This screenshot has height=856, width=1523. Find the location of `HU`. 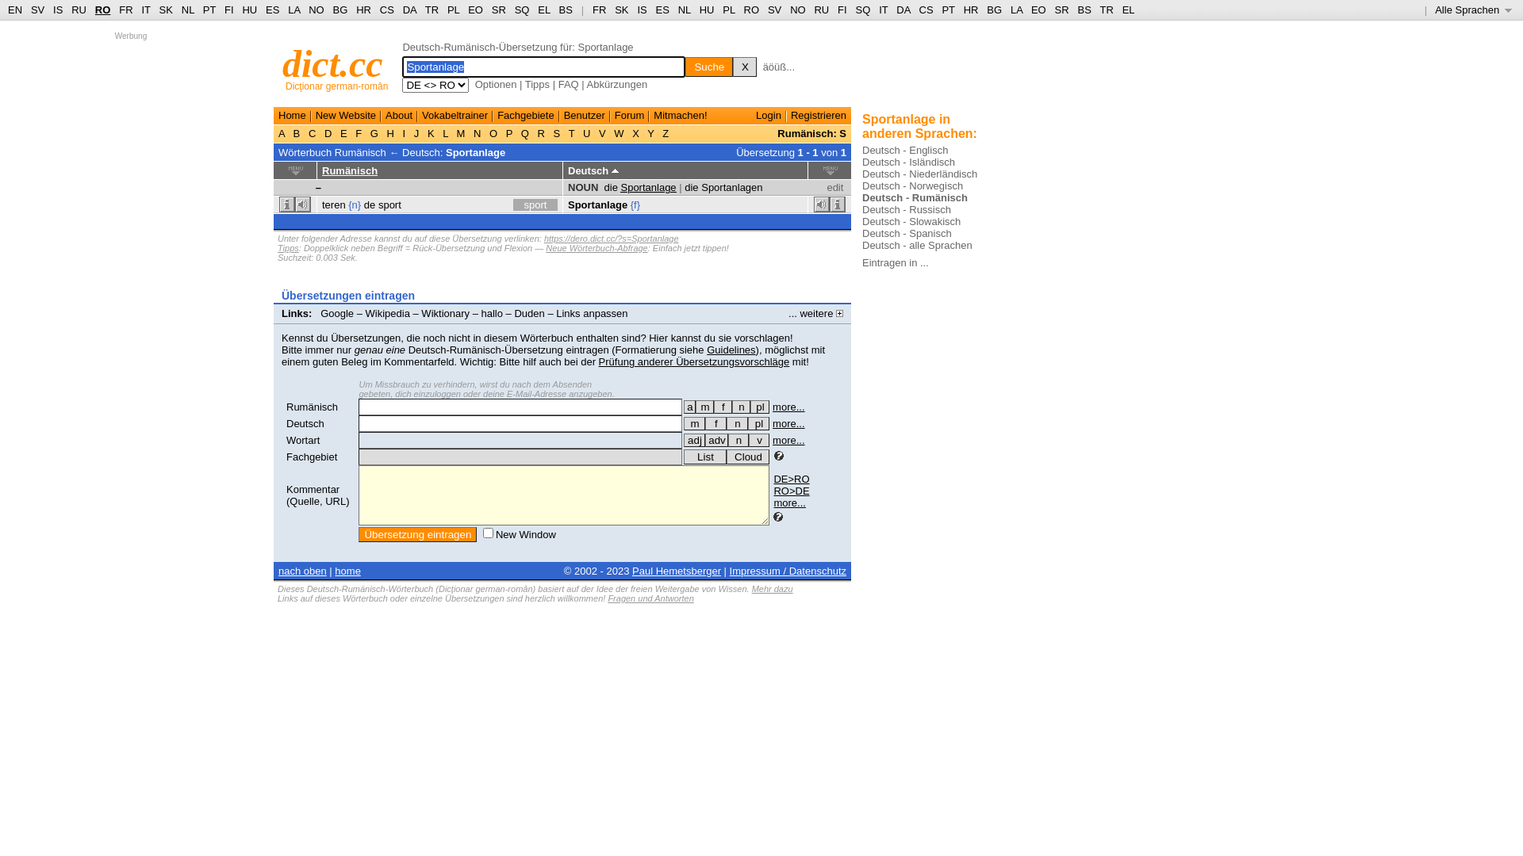

HU is located at coordinates (249, 10).